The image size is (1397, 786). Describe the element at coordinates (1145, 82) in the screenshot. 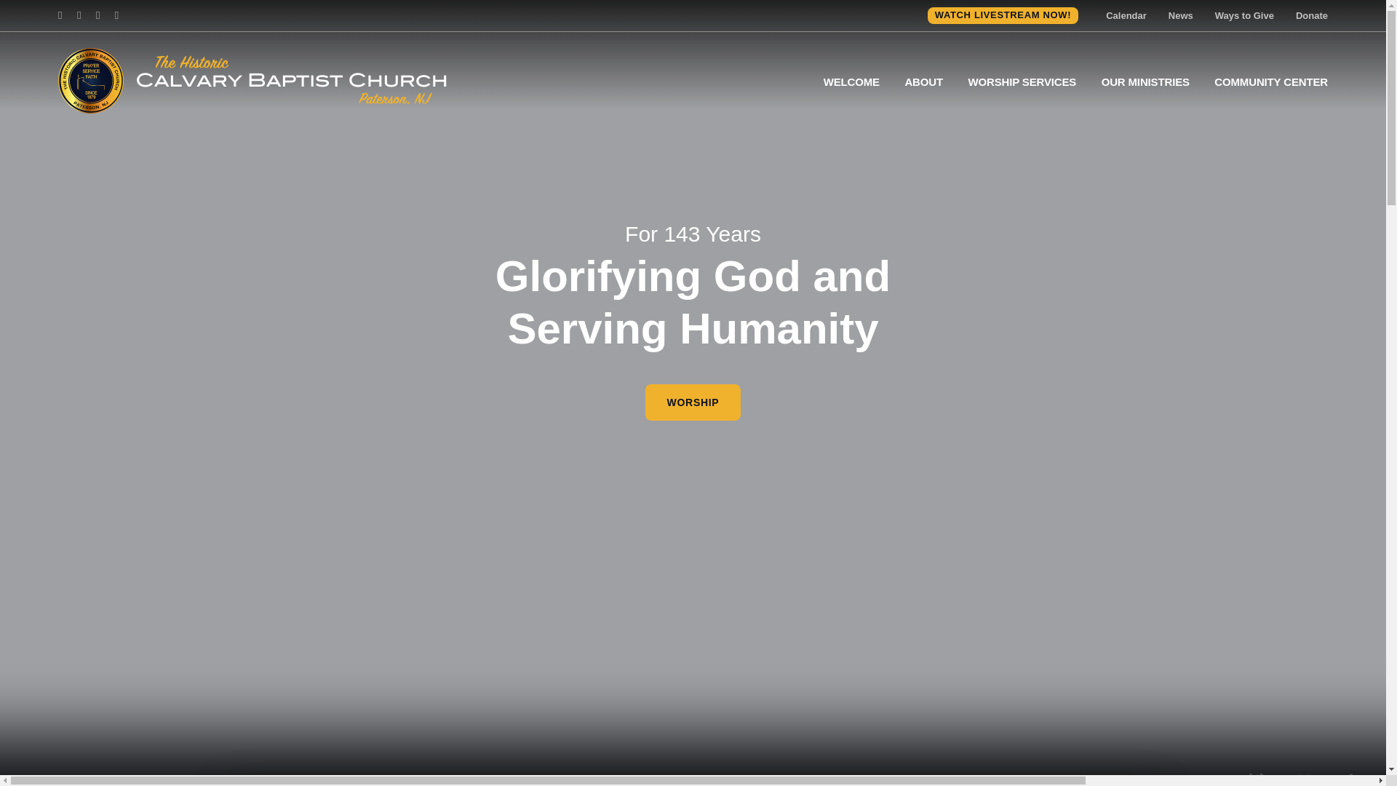

I see `OUR MINISTRIES` at that location.